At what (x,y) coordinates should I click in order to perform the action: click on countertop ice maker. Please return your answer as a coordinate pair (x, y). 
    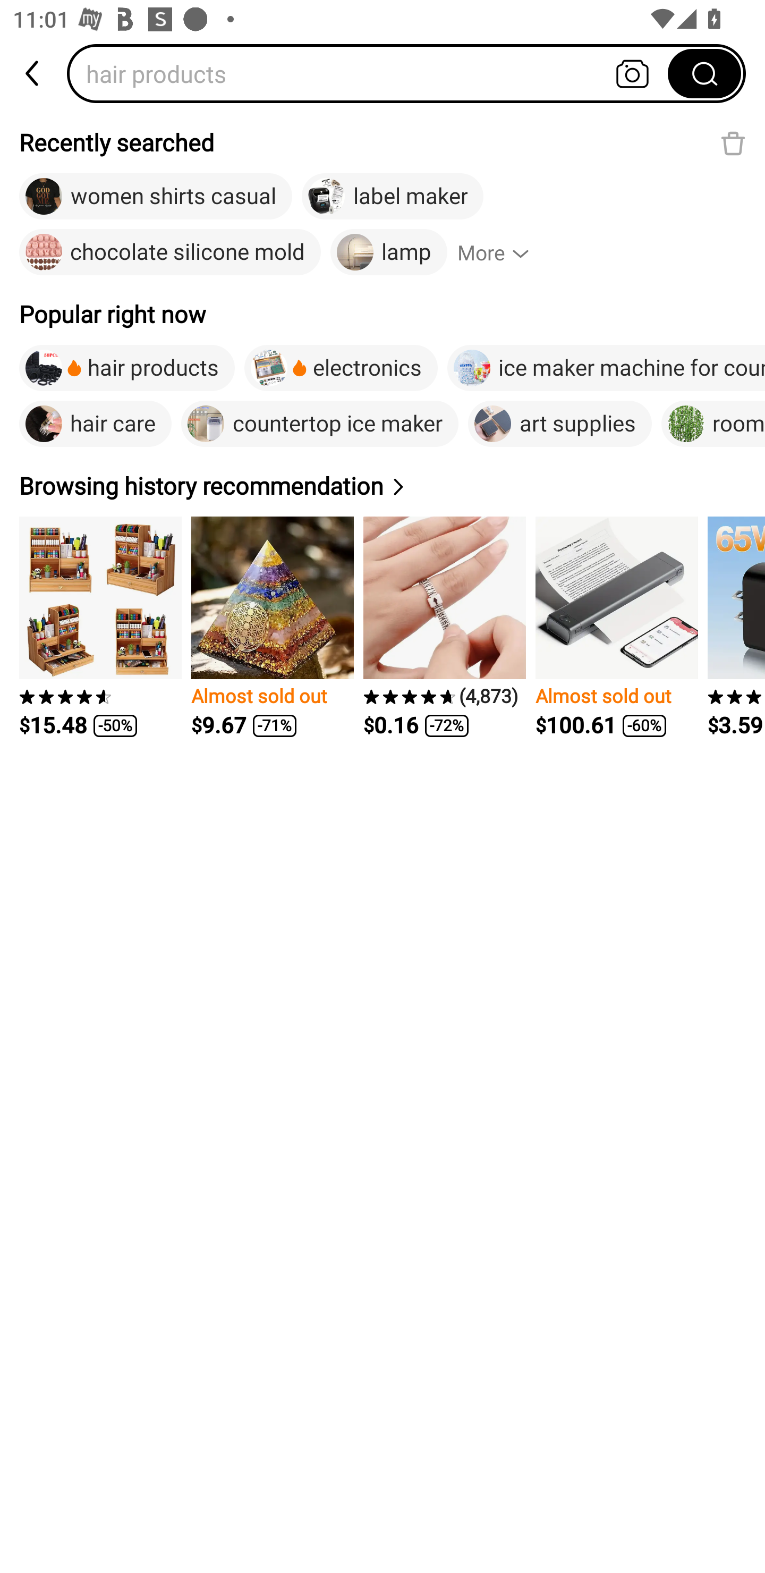
    Looking at the image, I should click on (320, 424).